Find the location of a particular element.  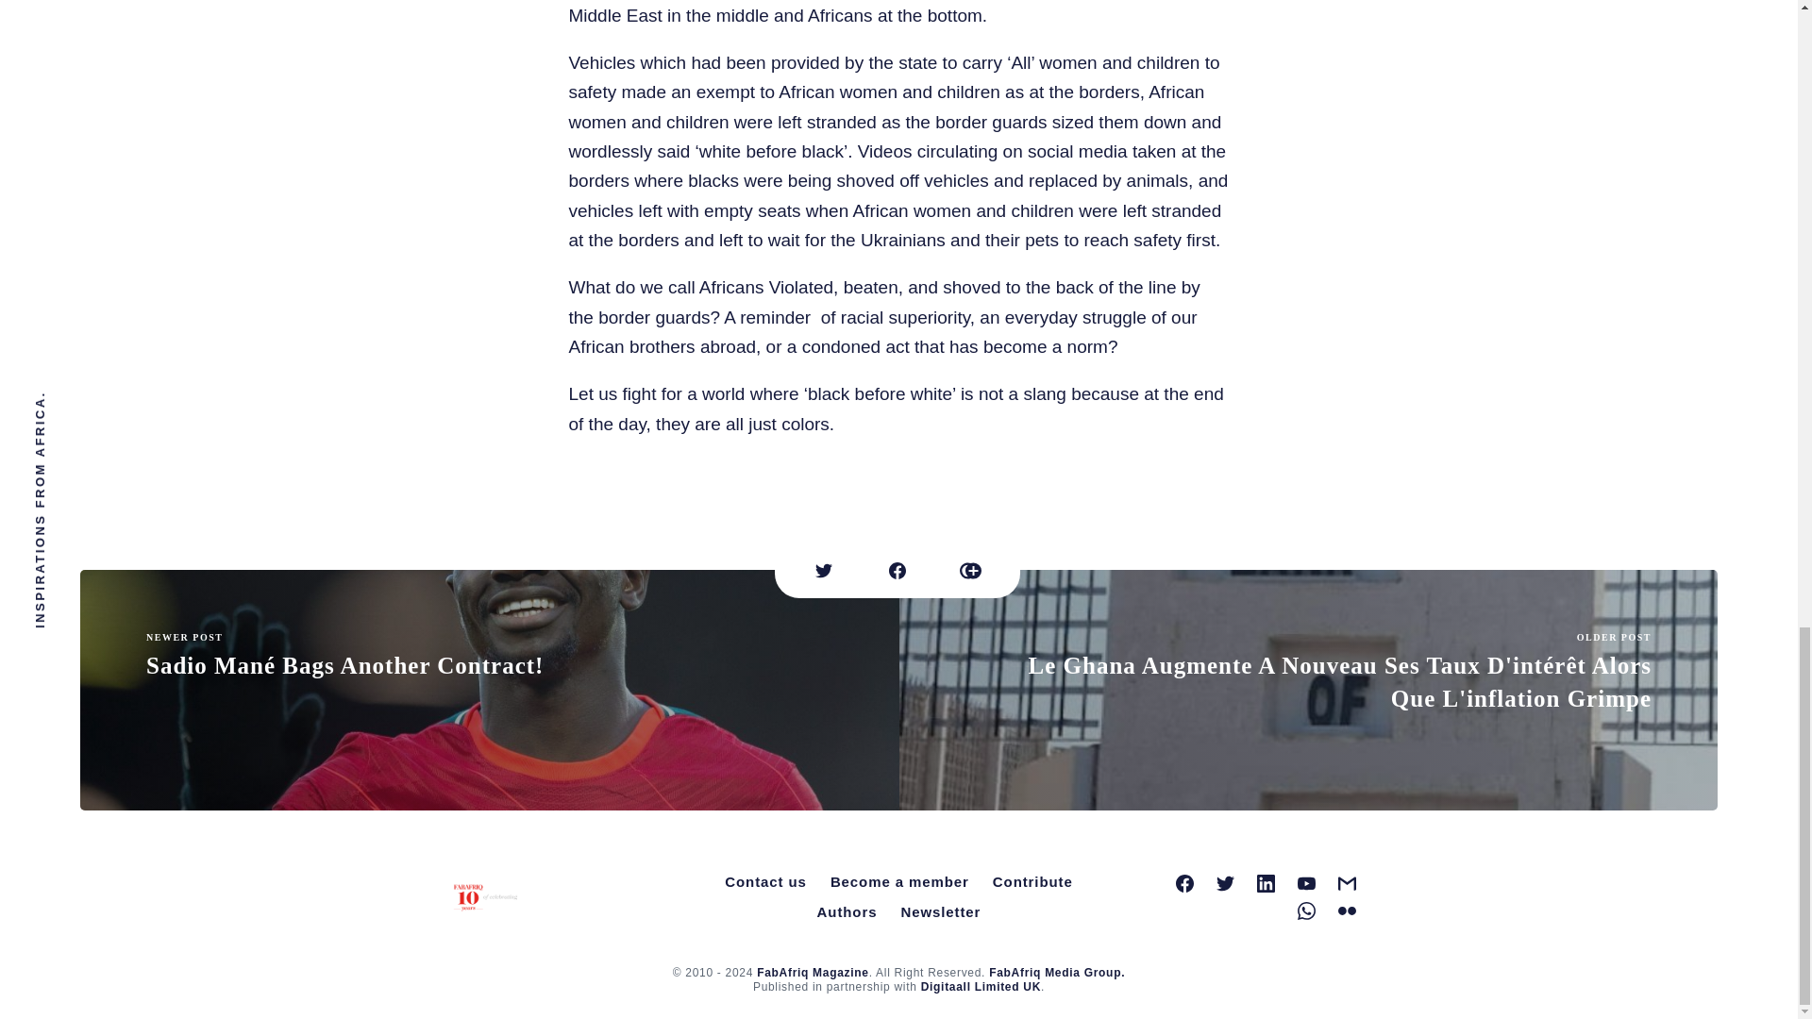

FabAfriq Magazine is located at coordinates (814, 972).